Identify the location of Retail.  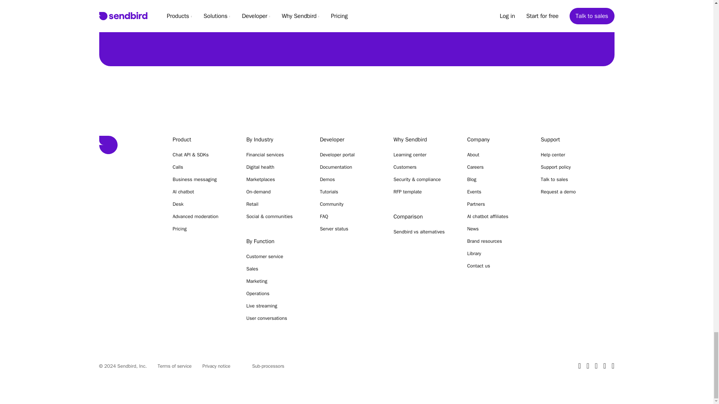
(276, 203).